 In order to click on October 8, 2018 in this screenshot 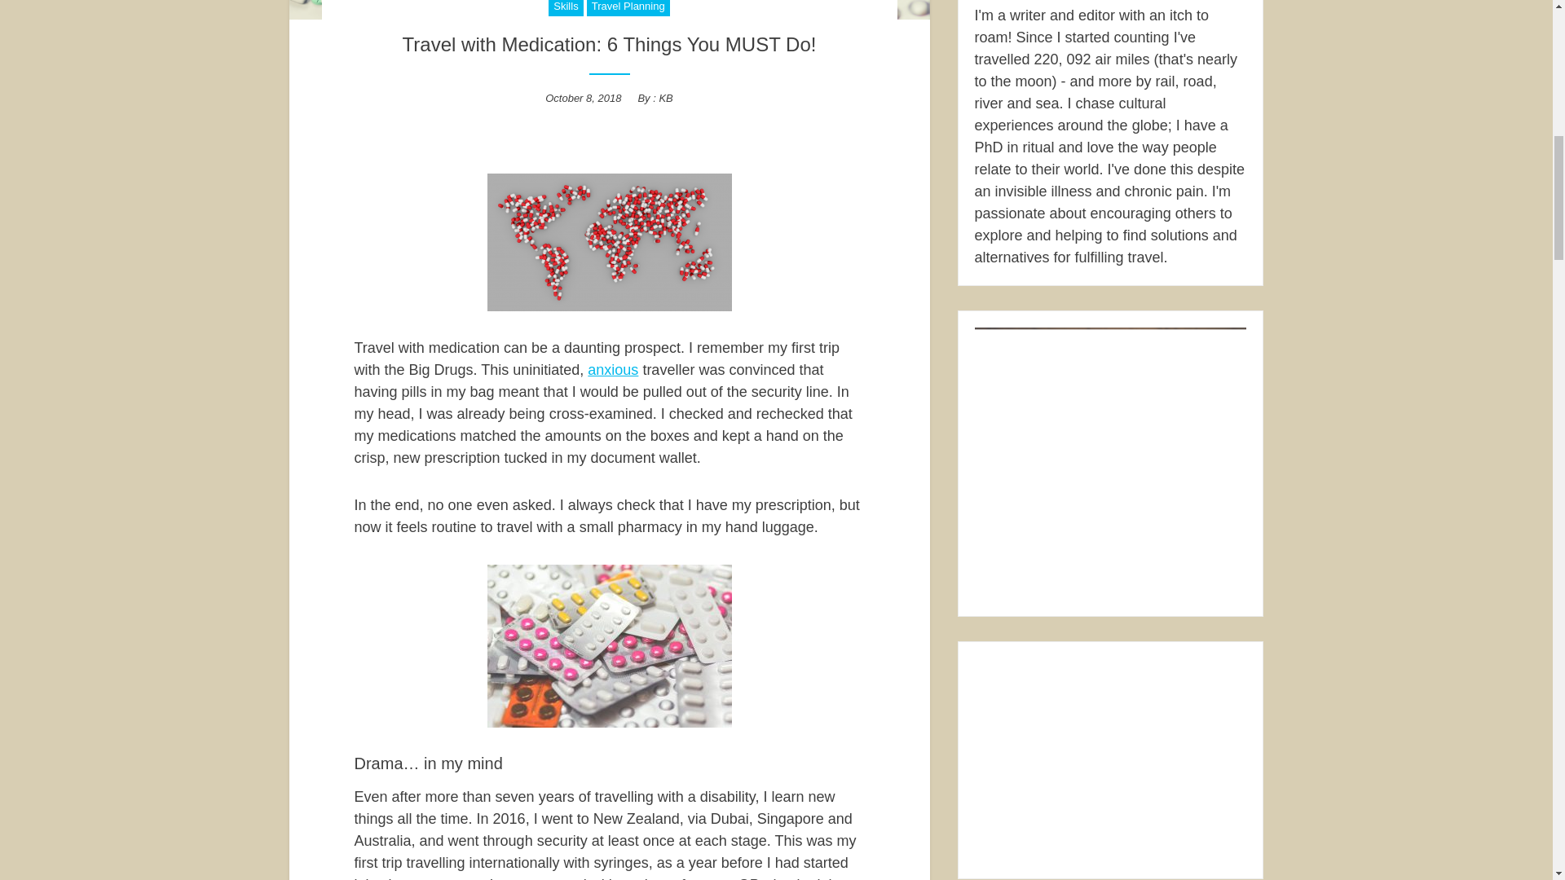, I will do `click(583, 98)`.